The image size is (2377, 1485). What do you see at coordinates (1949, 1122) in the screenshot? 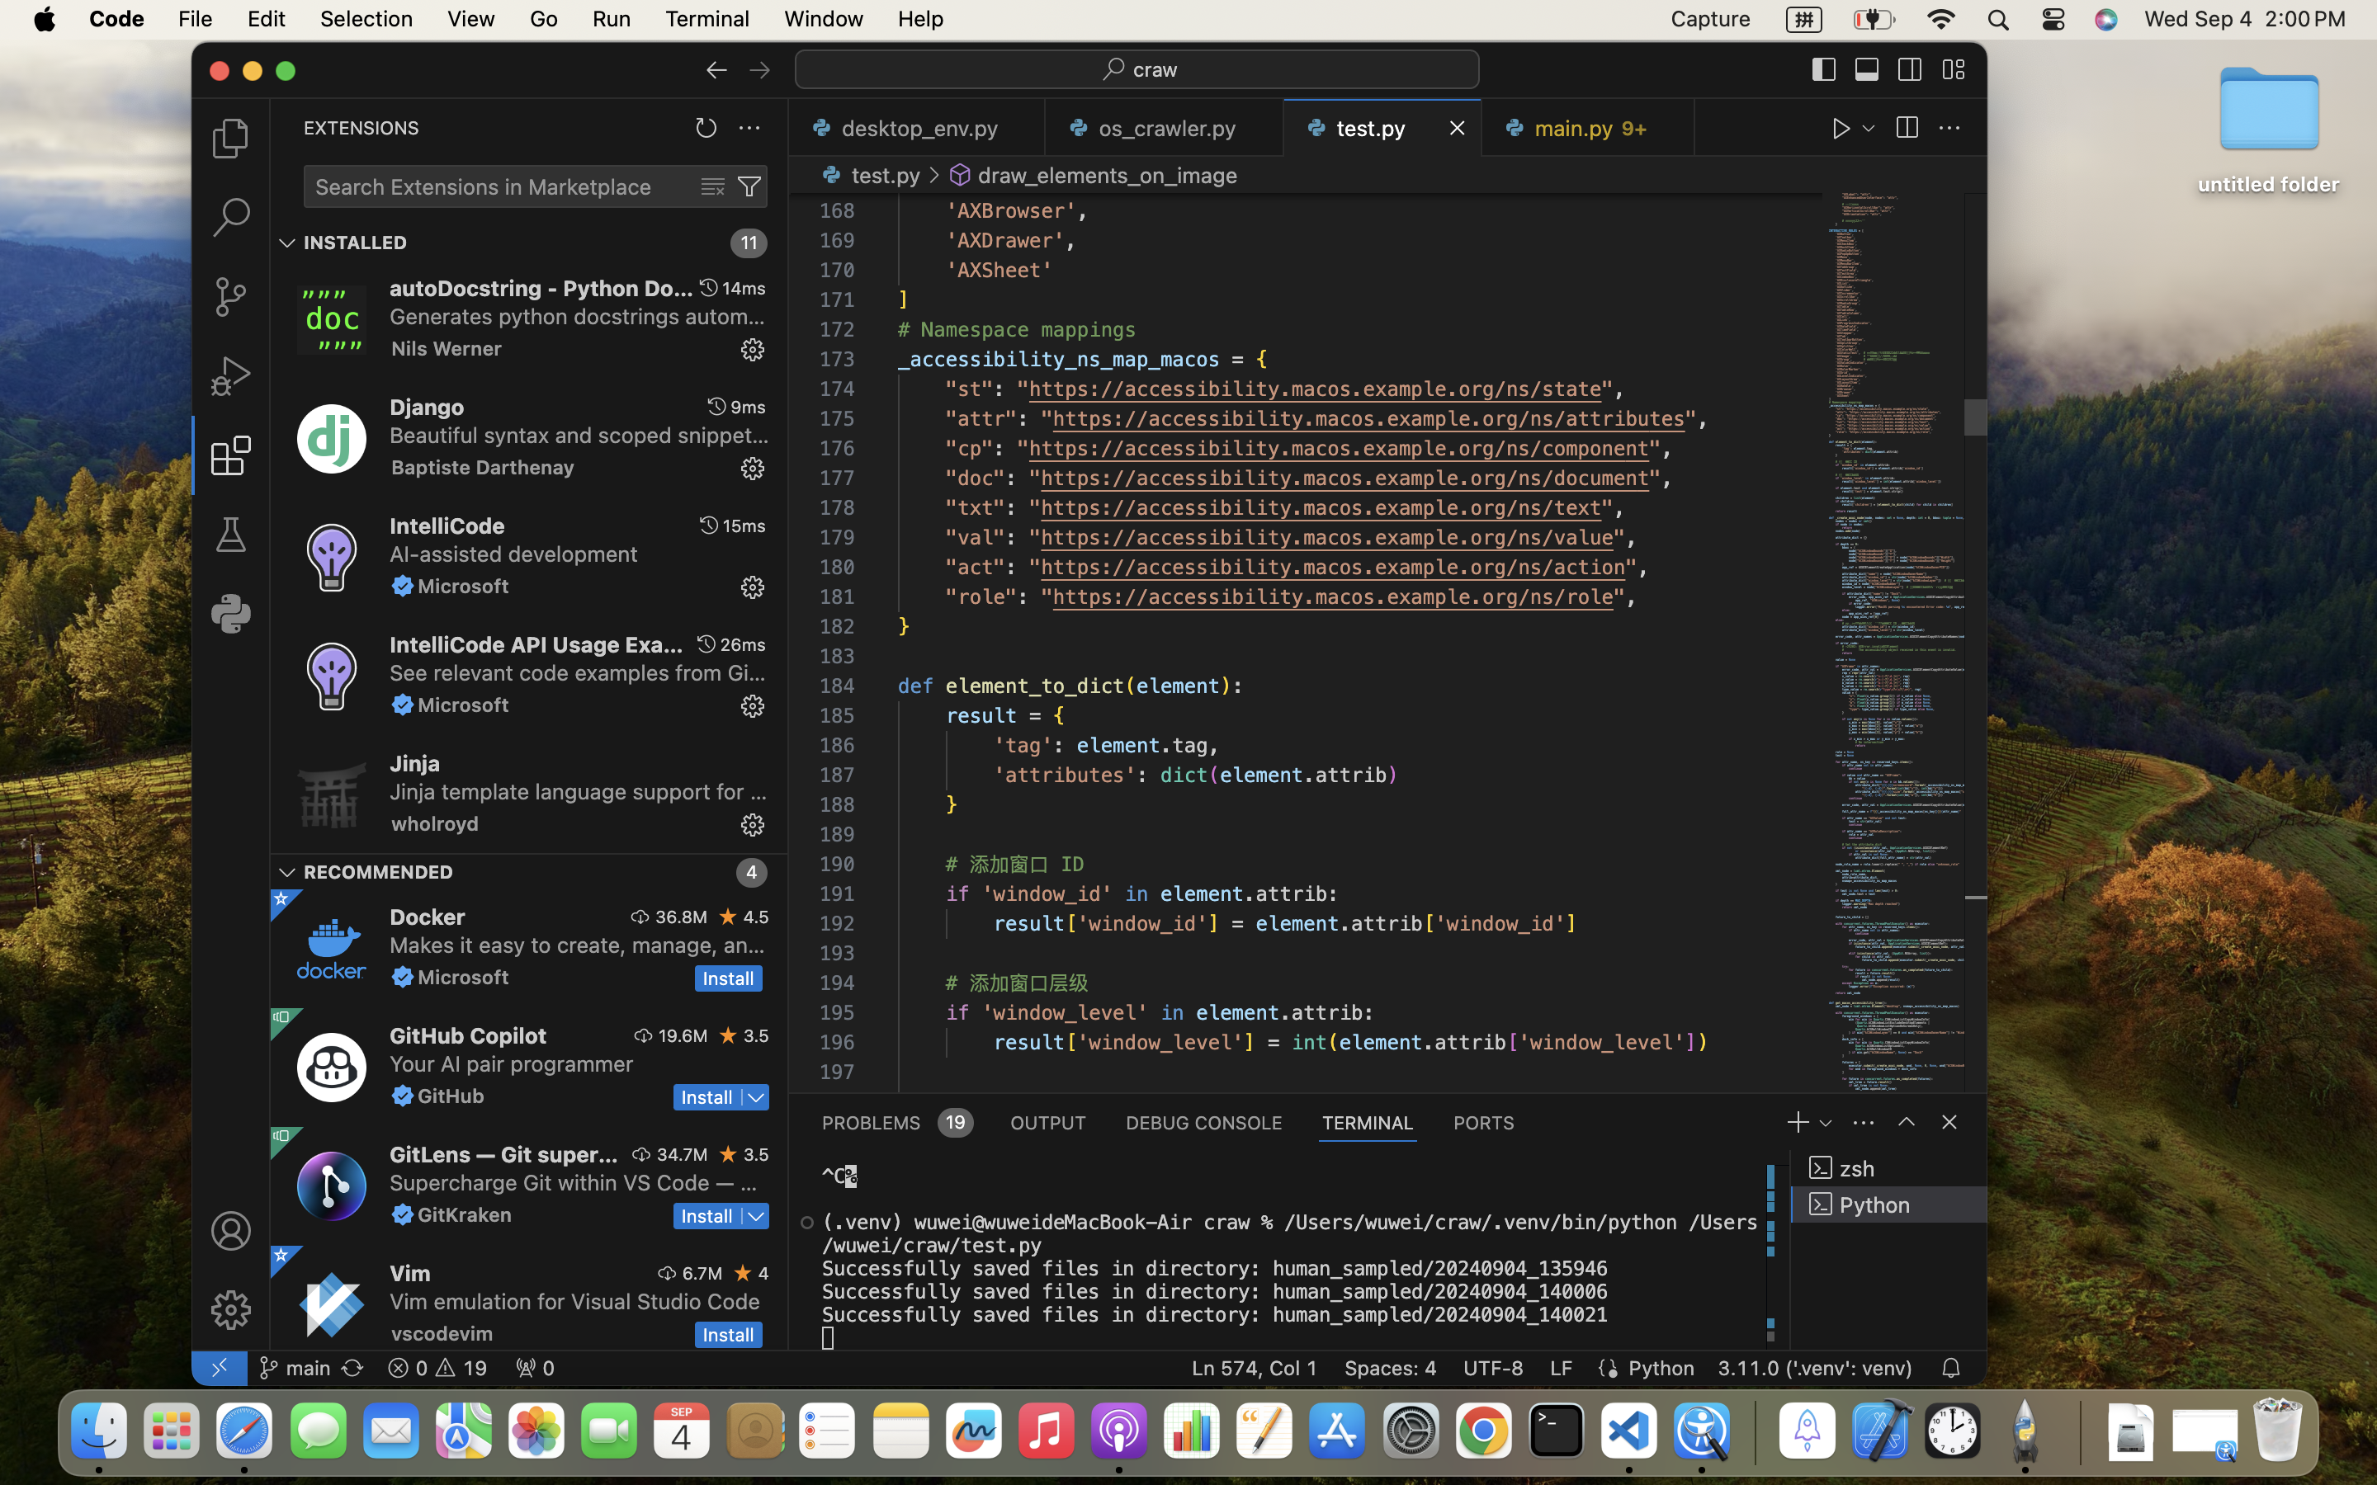
I see `` at bounding box center [1949, 1122].